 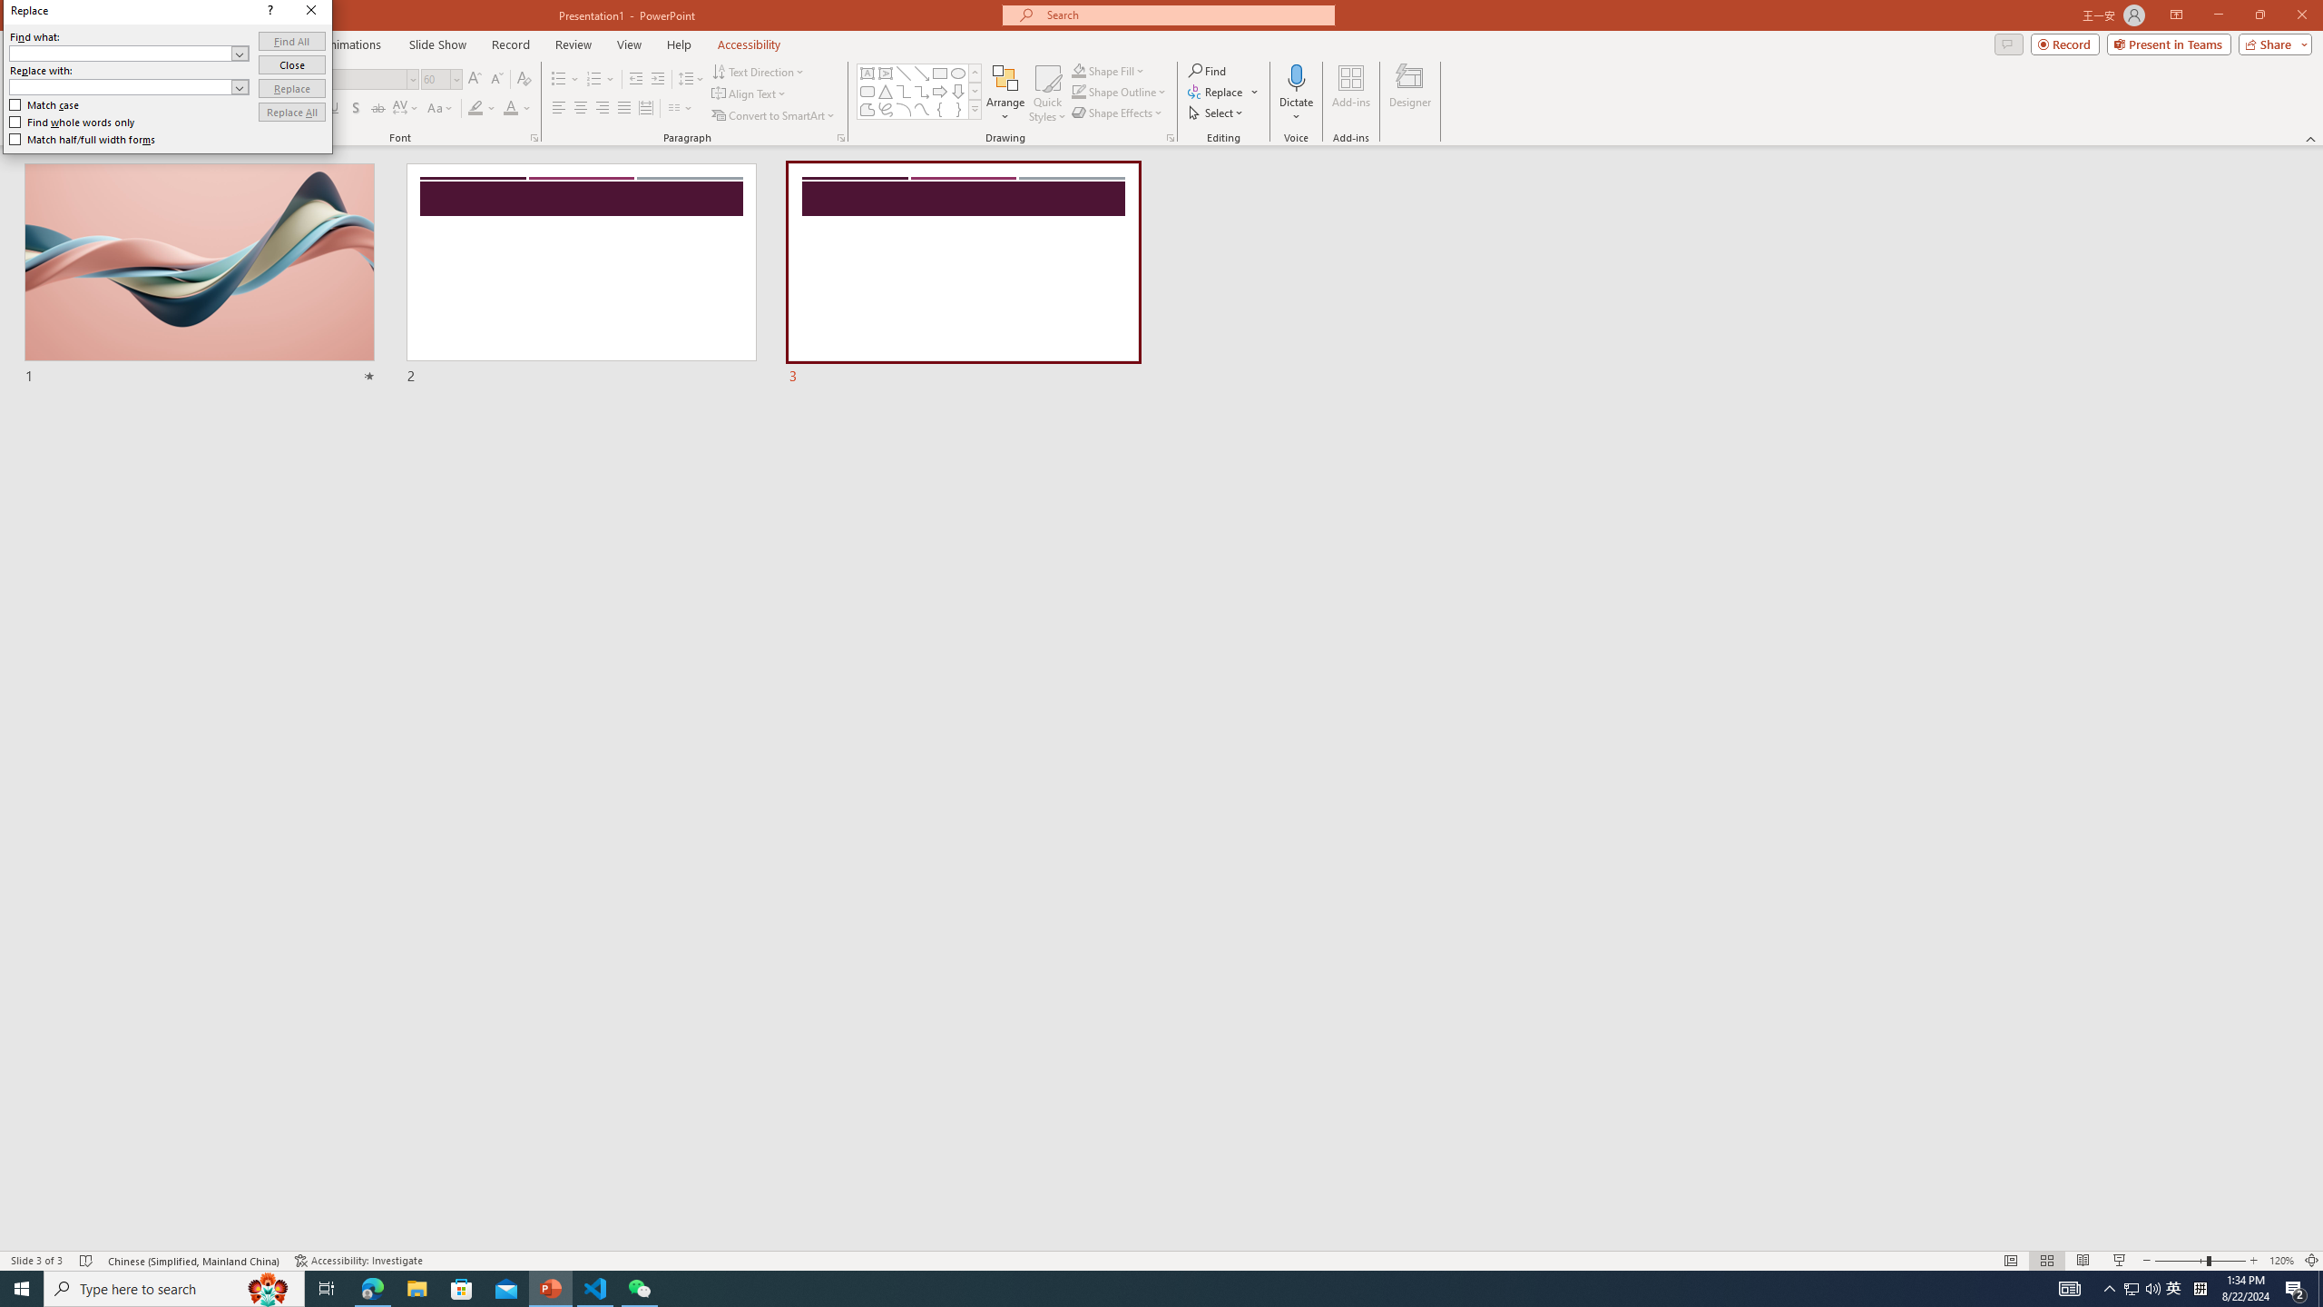 I want to click on Line Spacing, so click(x=691, y=80).